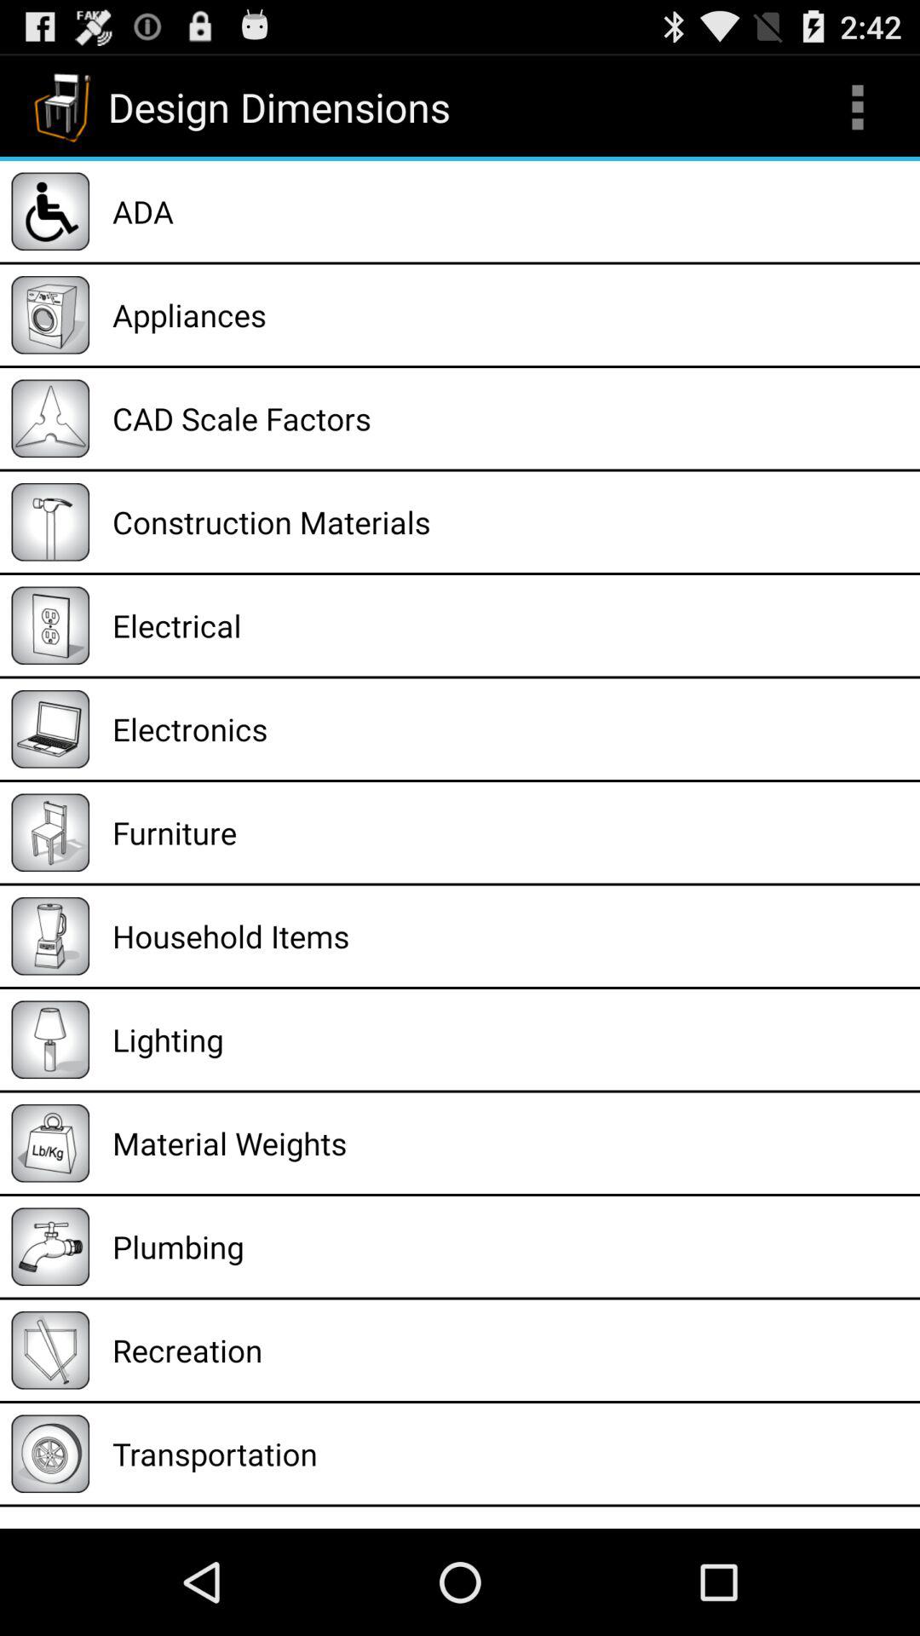  I want to click on swipe to electronics item, so click(510, 729).